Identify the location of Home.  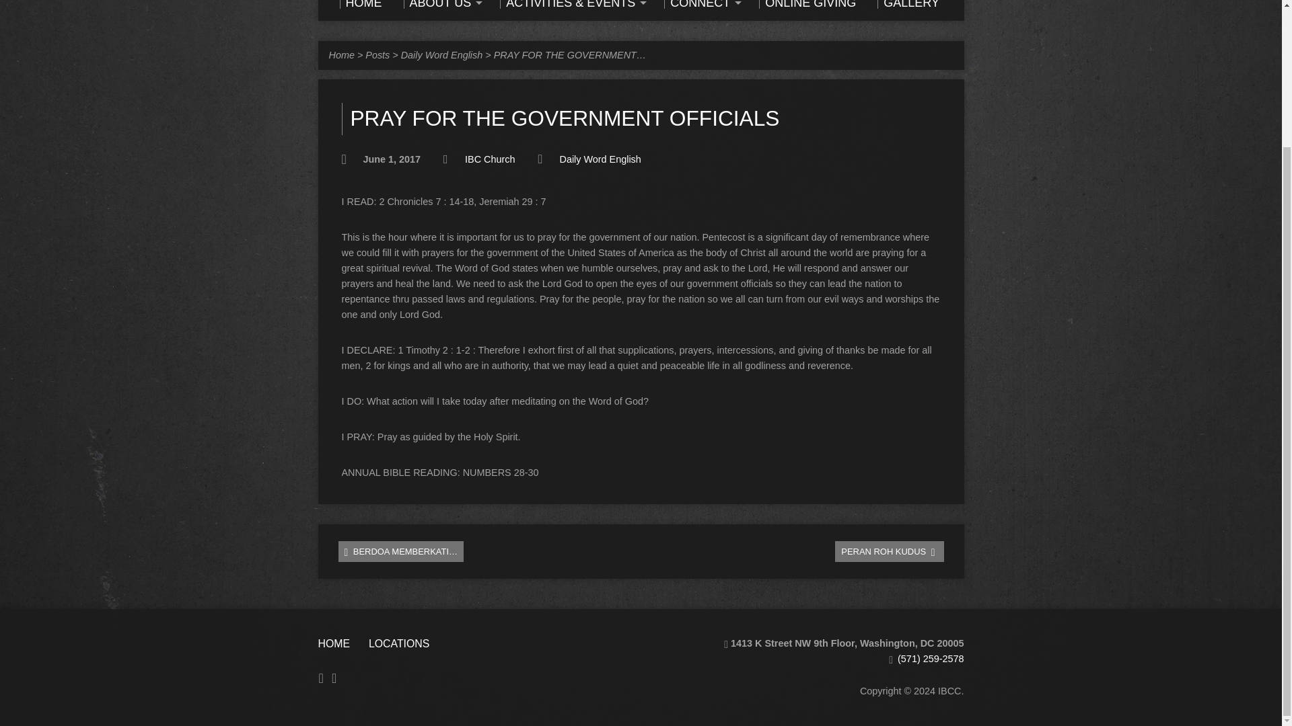
(340, 55).